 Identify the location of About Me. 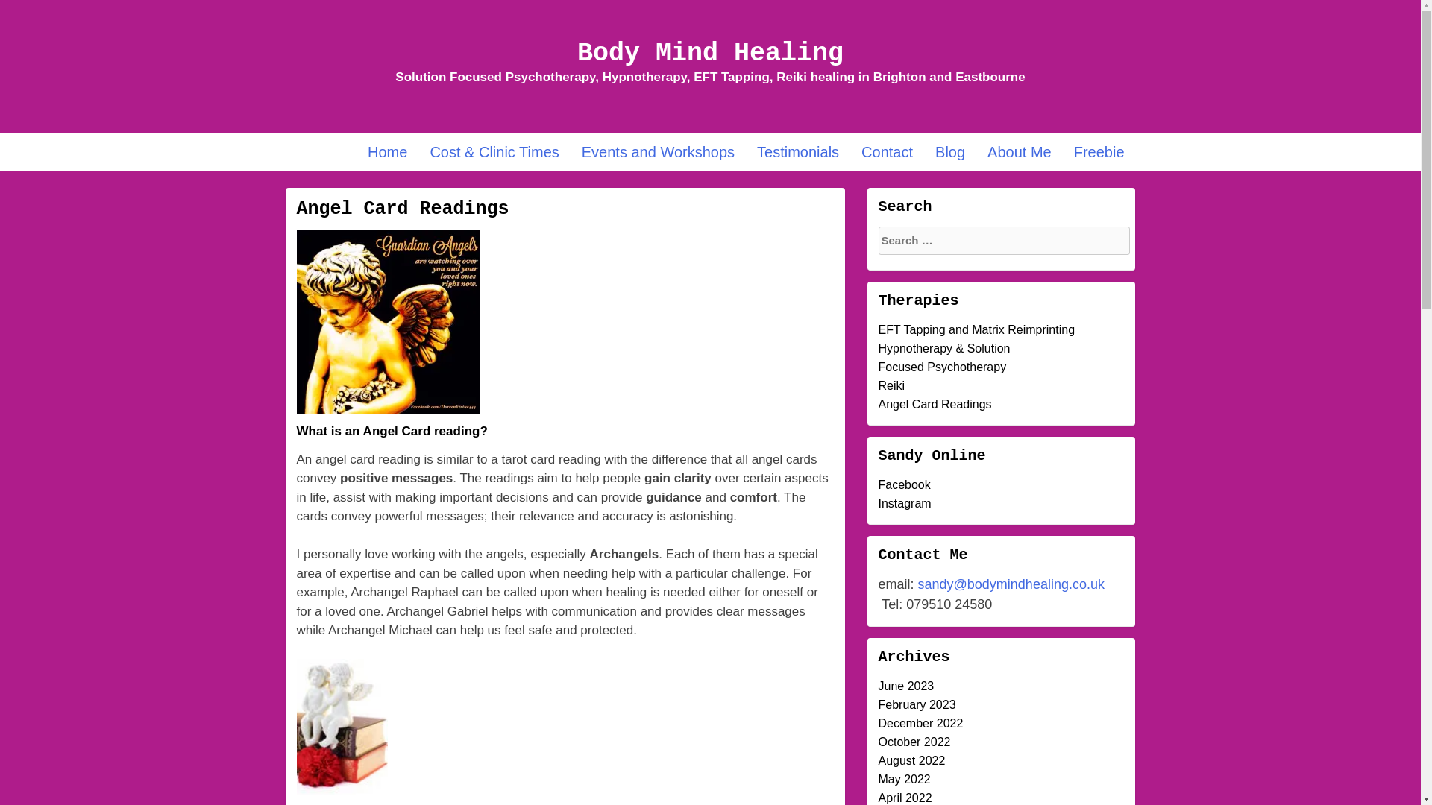
(1019, 152).